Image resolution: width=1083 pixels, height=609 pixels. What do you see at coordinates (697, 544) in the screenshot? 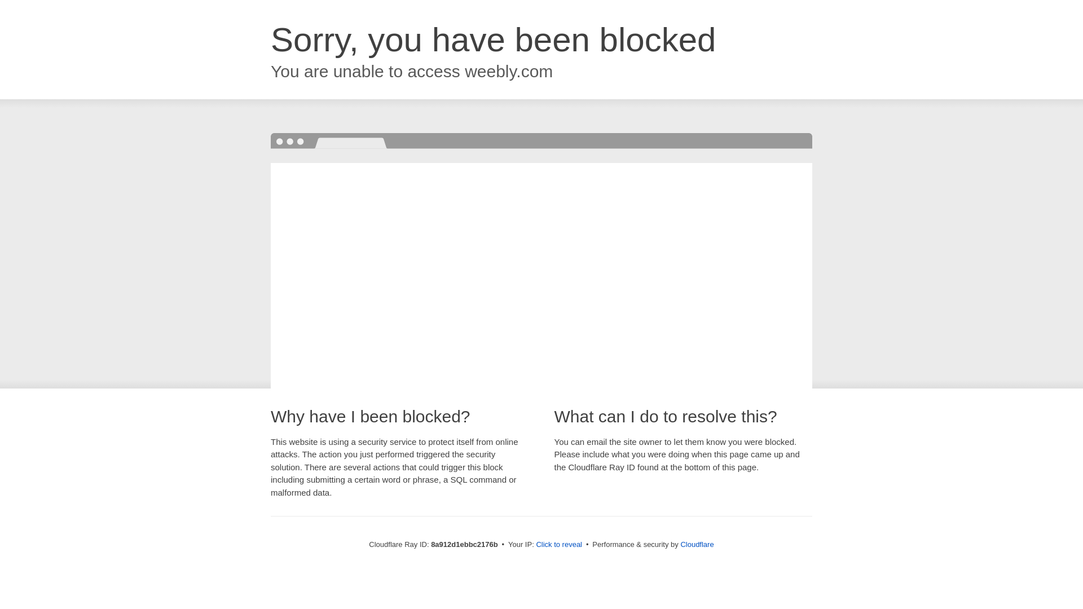
I see `Cloudflare` at bounding box center [697, 544].